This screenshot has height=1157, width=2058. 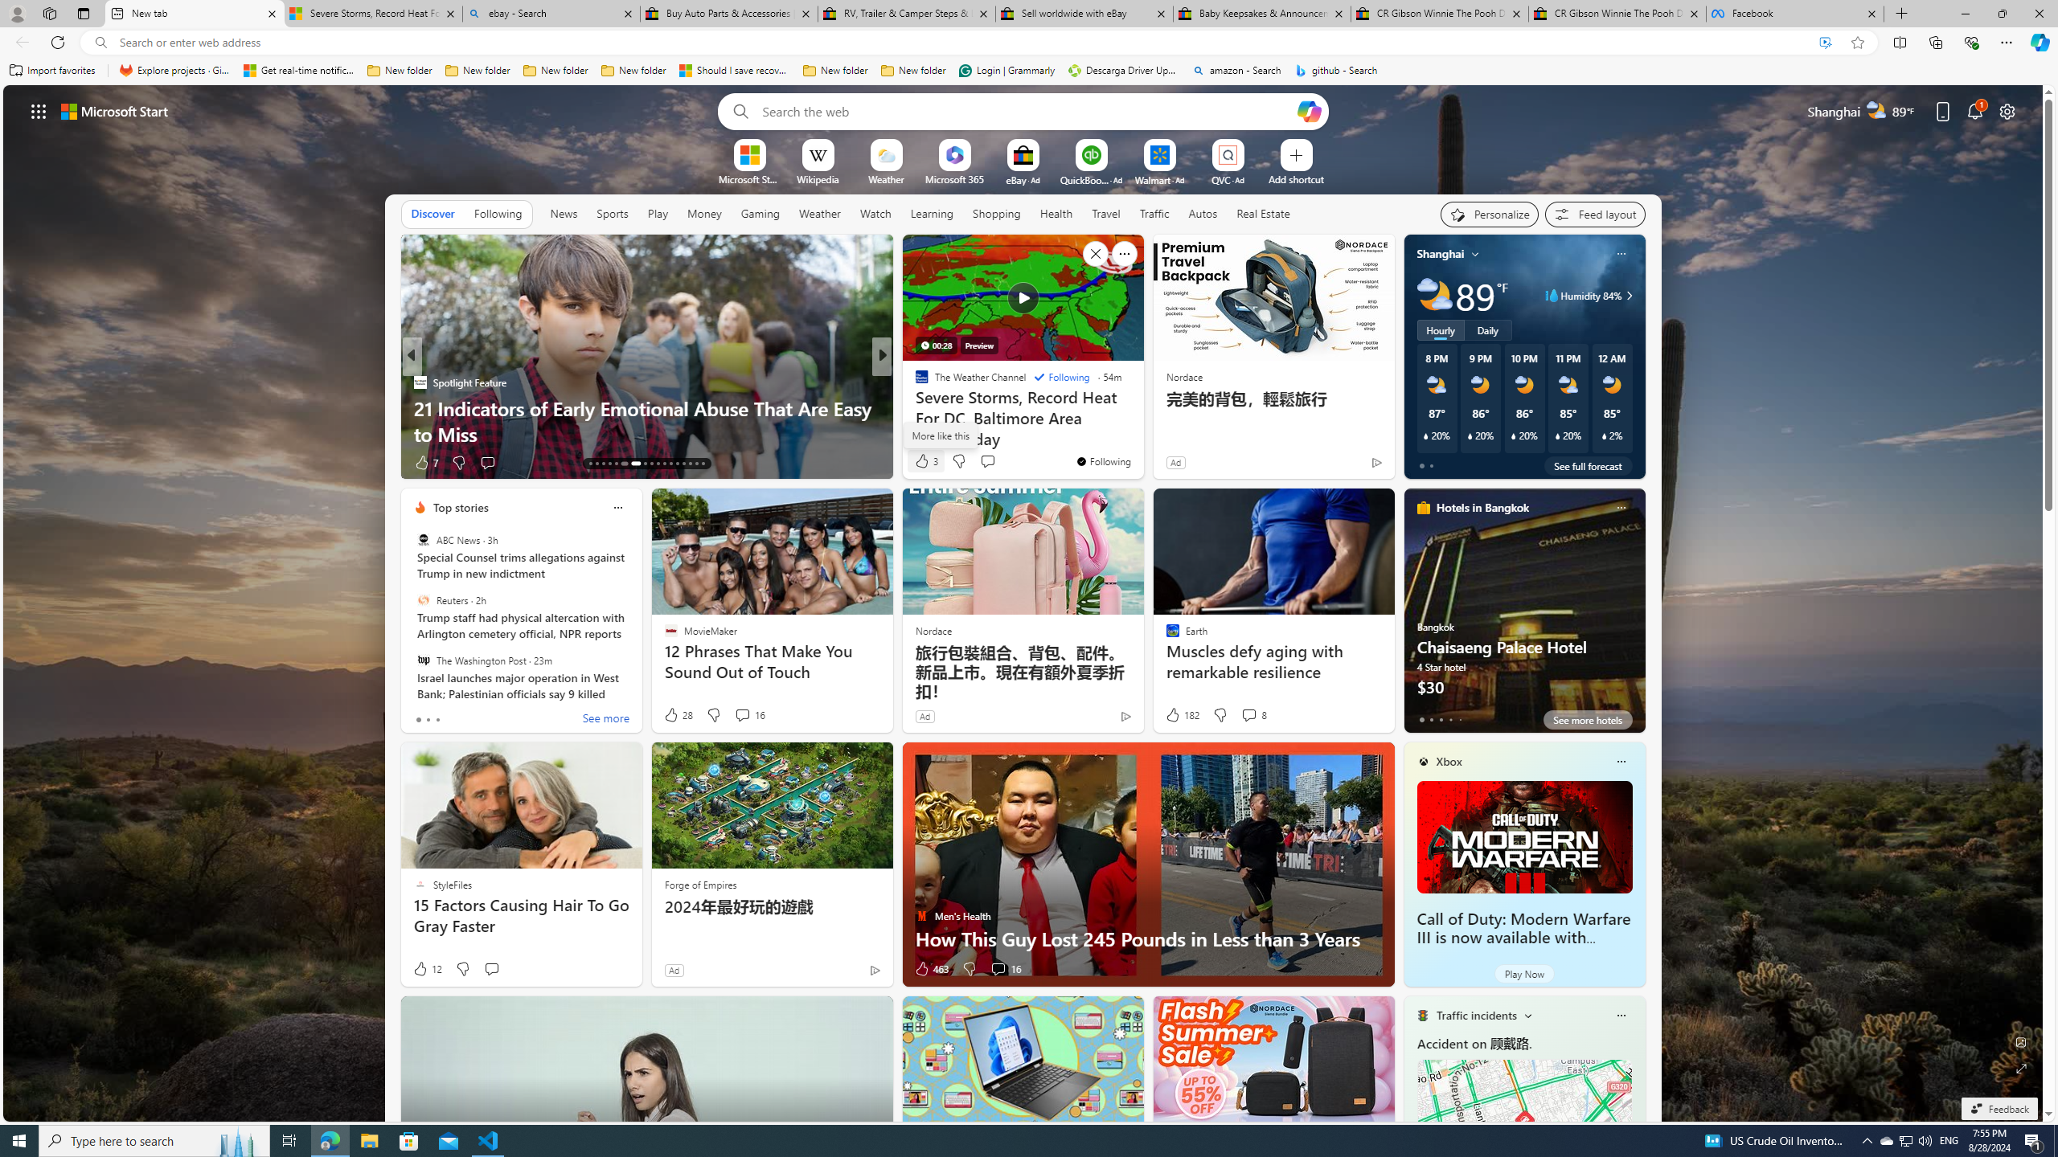 What do you see at coordinates (425, 463) in the screenshot?
I see `7 Like` at bounding box center [425, 463].